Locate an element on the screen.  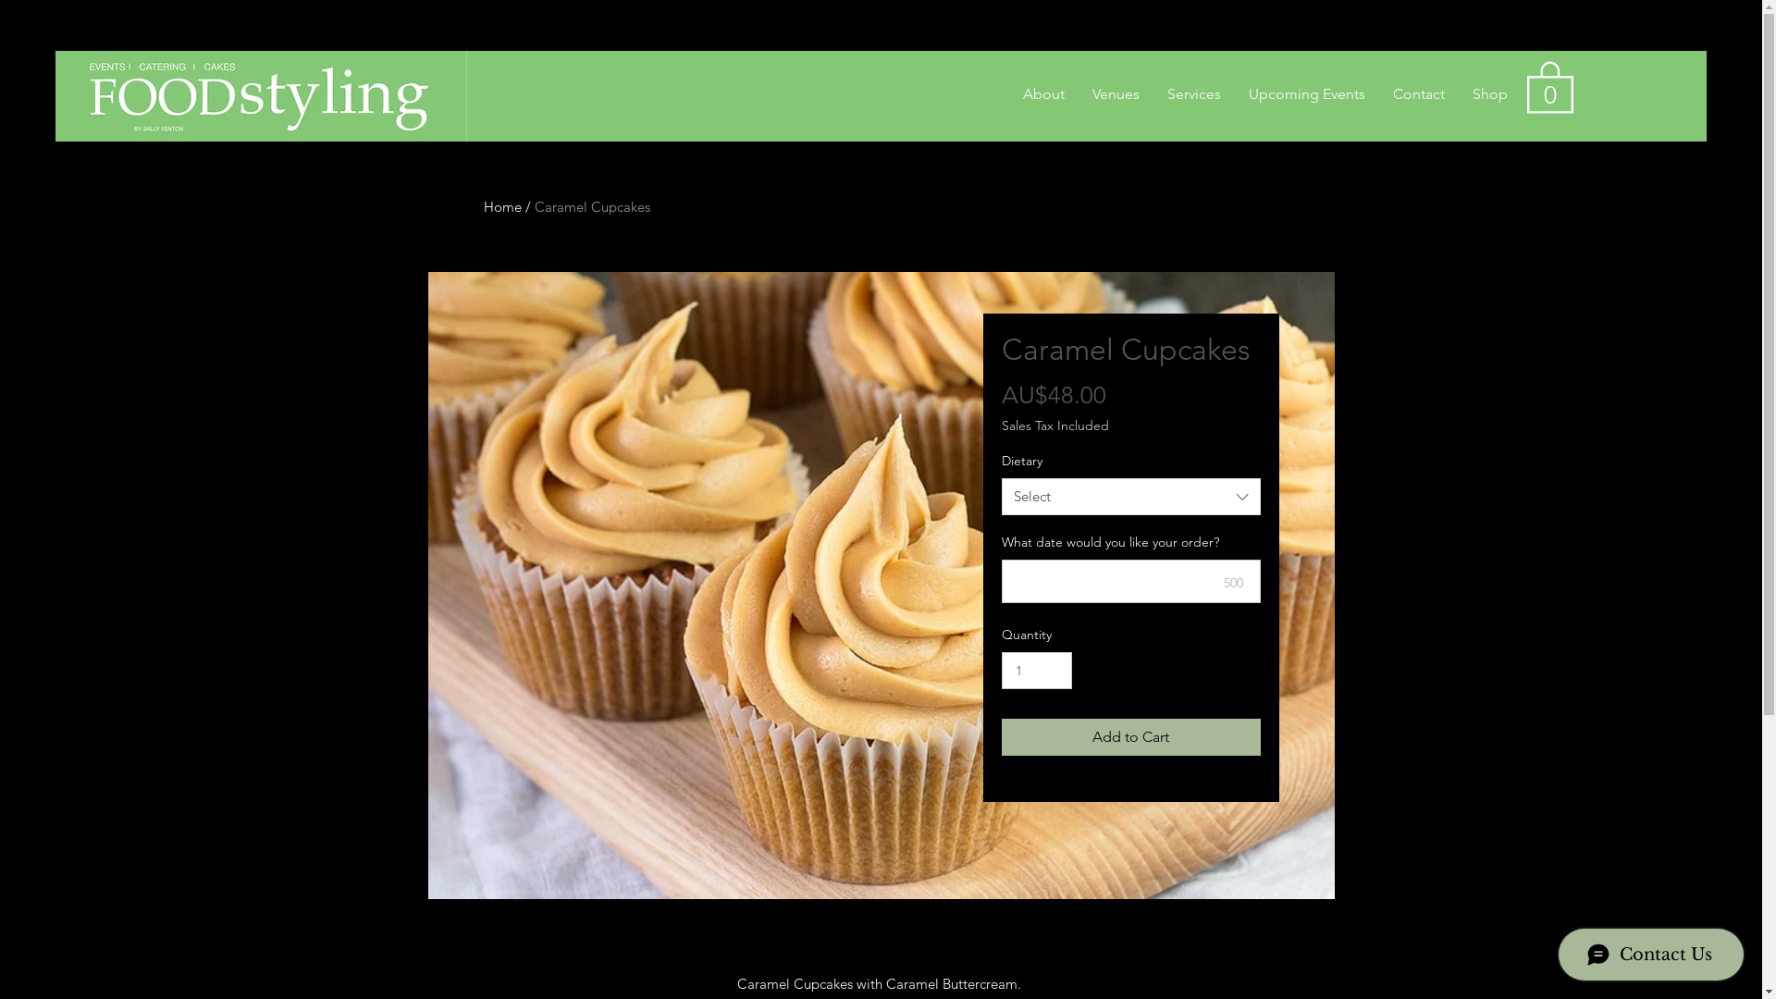
Venues is located at coordinates (1116, 94).